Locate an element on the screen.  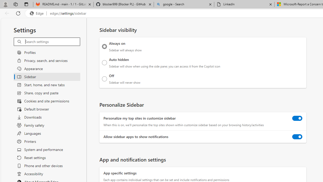
Edge is located at coordinates (38, 13).